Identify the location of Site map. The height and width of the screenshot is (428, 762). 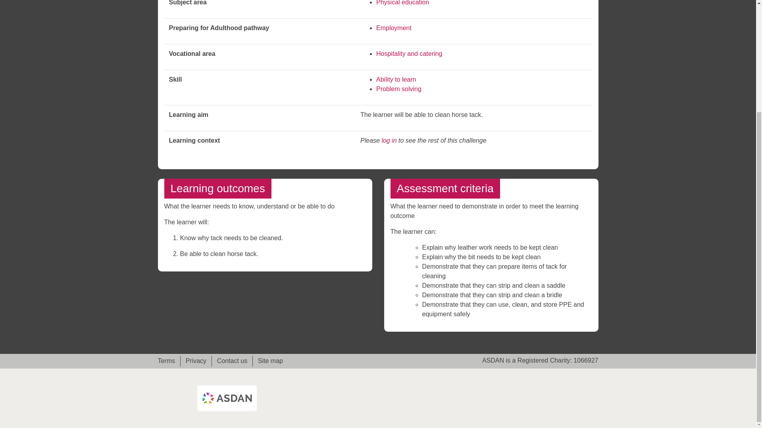
(267, 361).